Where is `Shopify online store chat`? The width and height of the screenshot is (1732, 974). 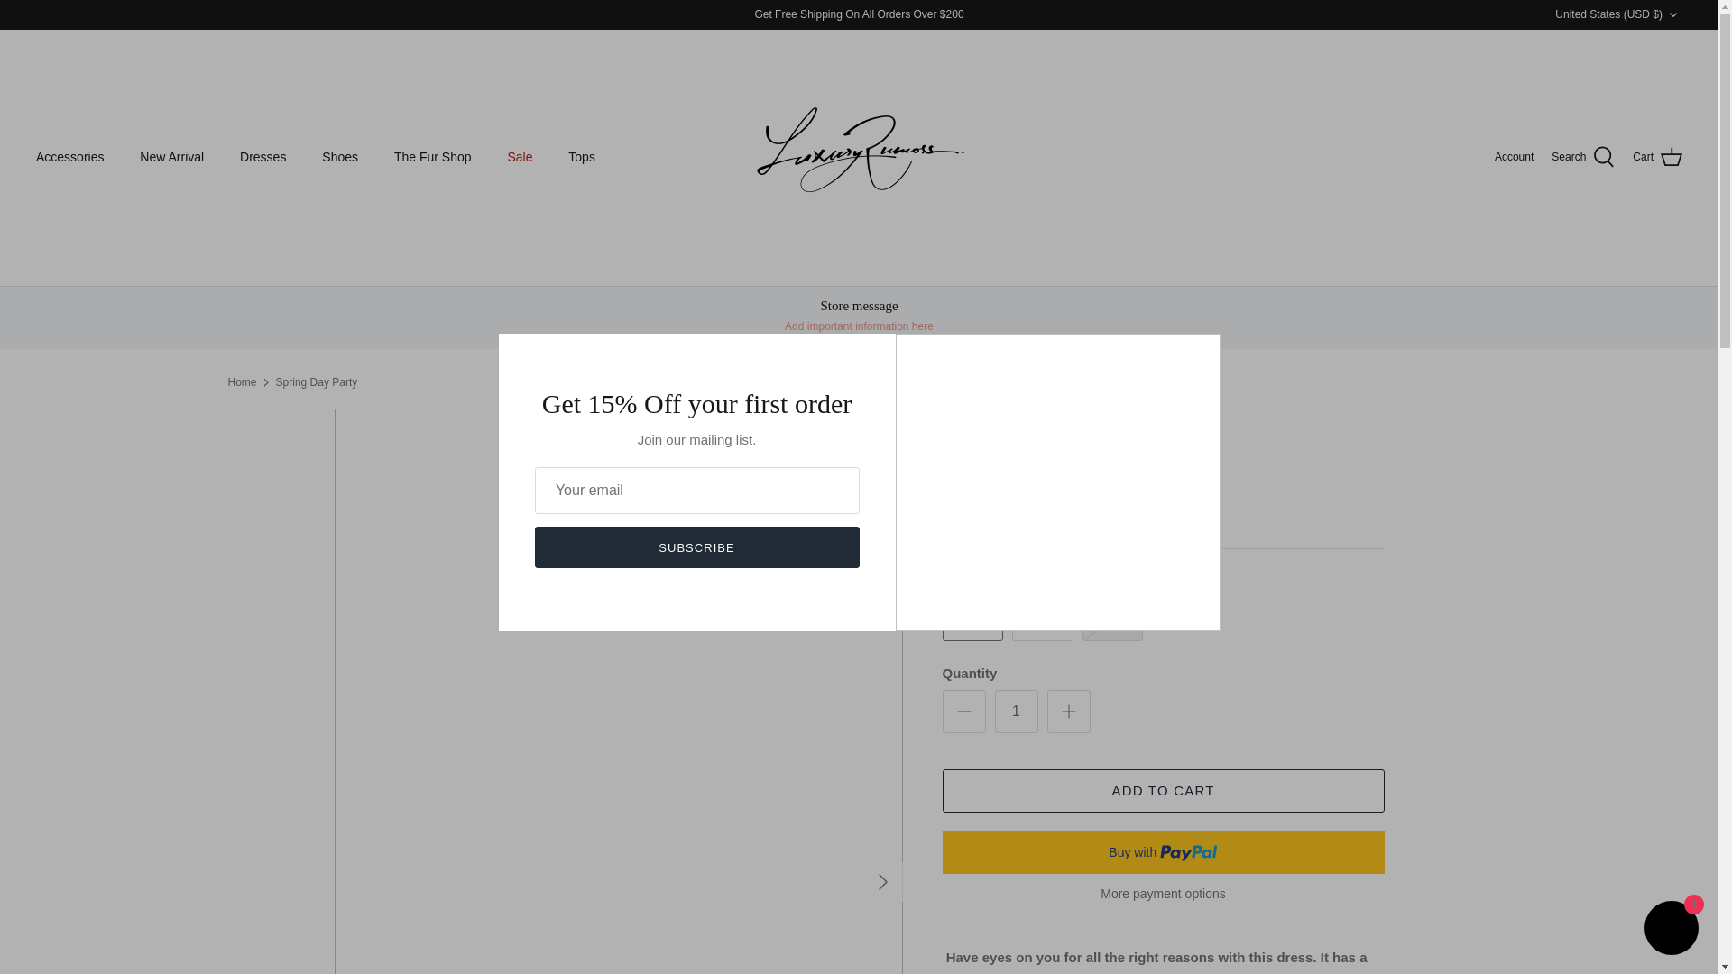
Shopify online store chat is located at coordinates (1671, 930).